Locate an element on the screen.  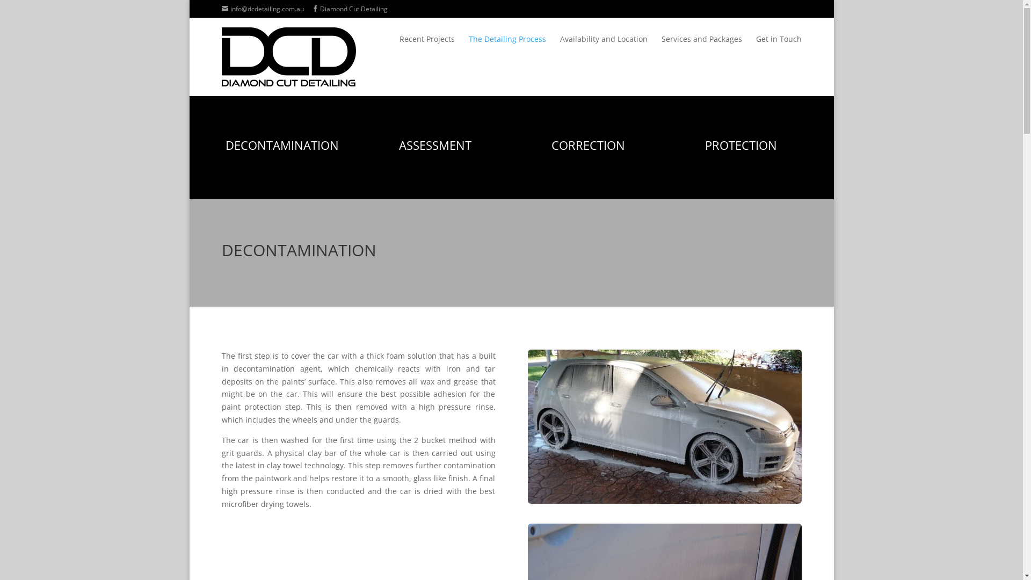
CORRECTION is located at coordinates (587, 145).